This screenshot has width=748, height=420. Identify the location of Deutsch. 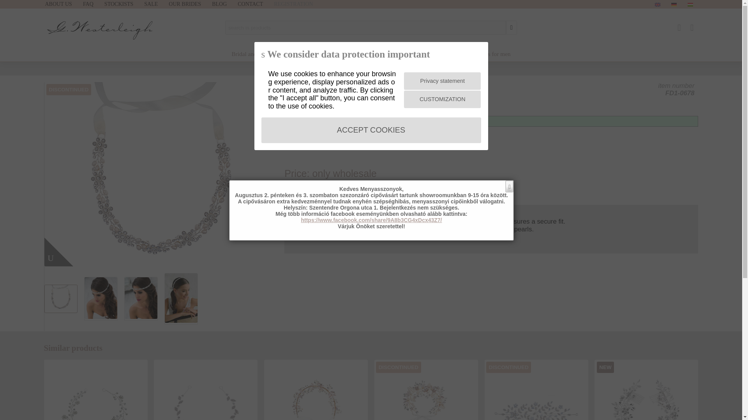
(673, 4).